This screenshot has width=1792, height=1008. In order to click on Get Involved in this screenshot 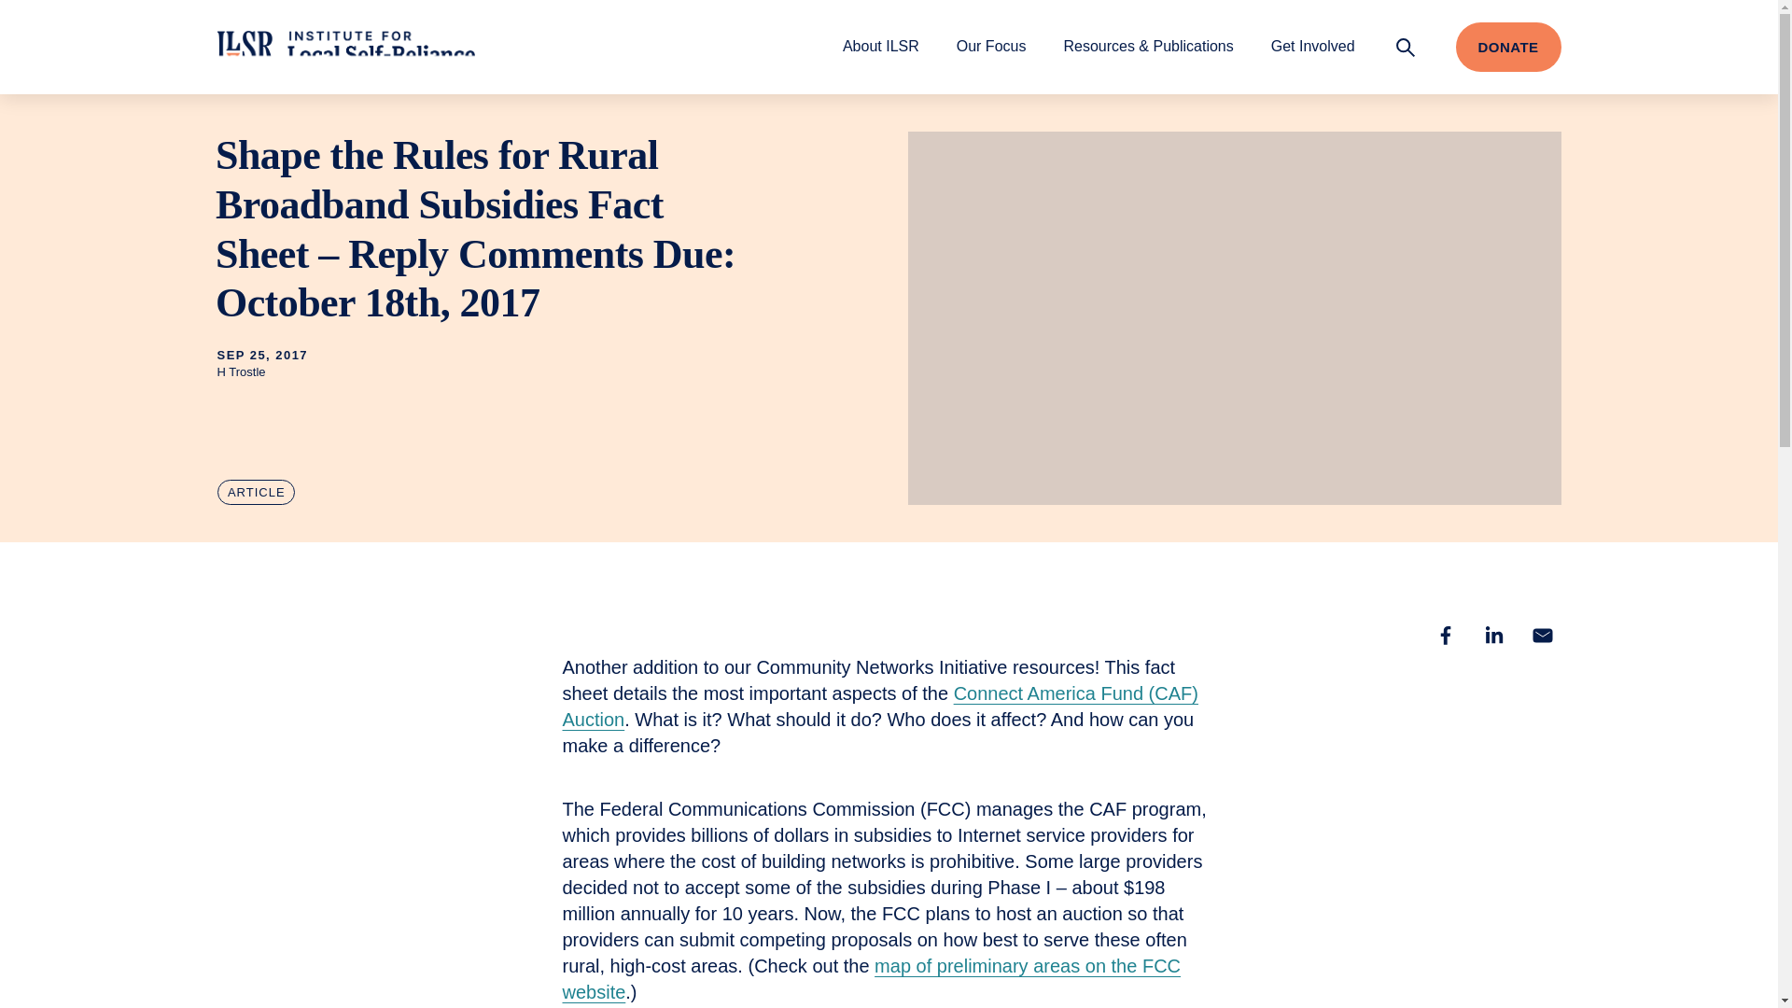, I will do `click(1312, 46)`.